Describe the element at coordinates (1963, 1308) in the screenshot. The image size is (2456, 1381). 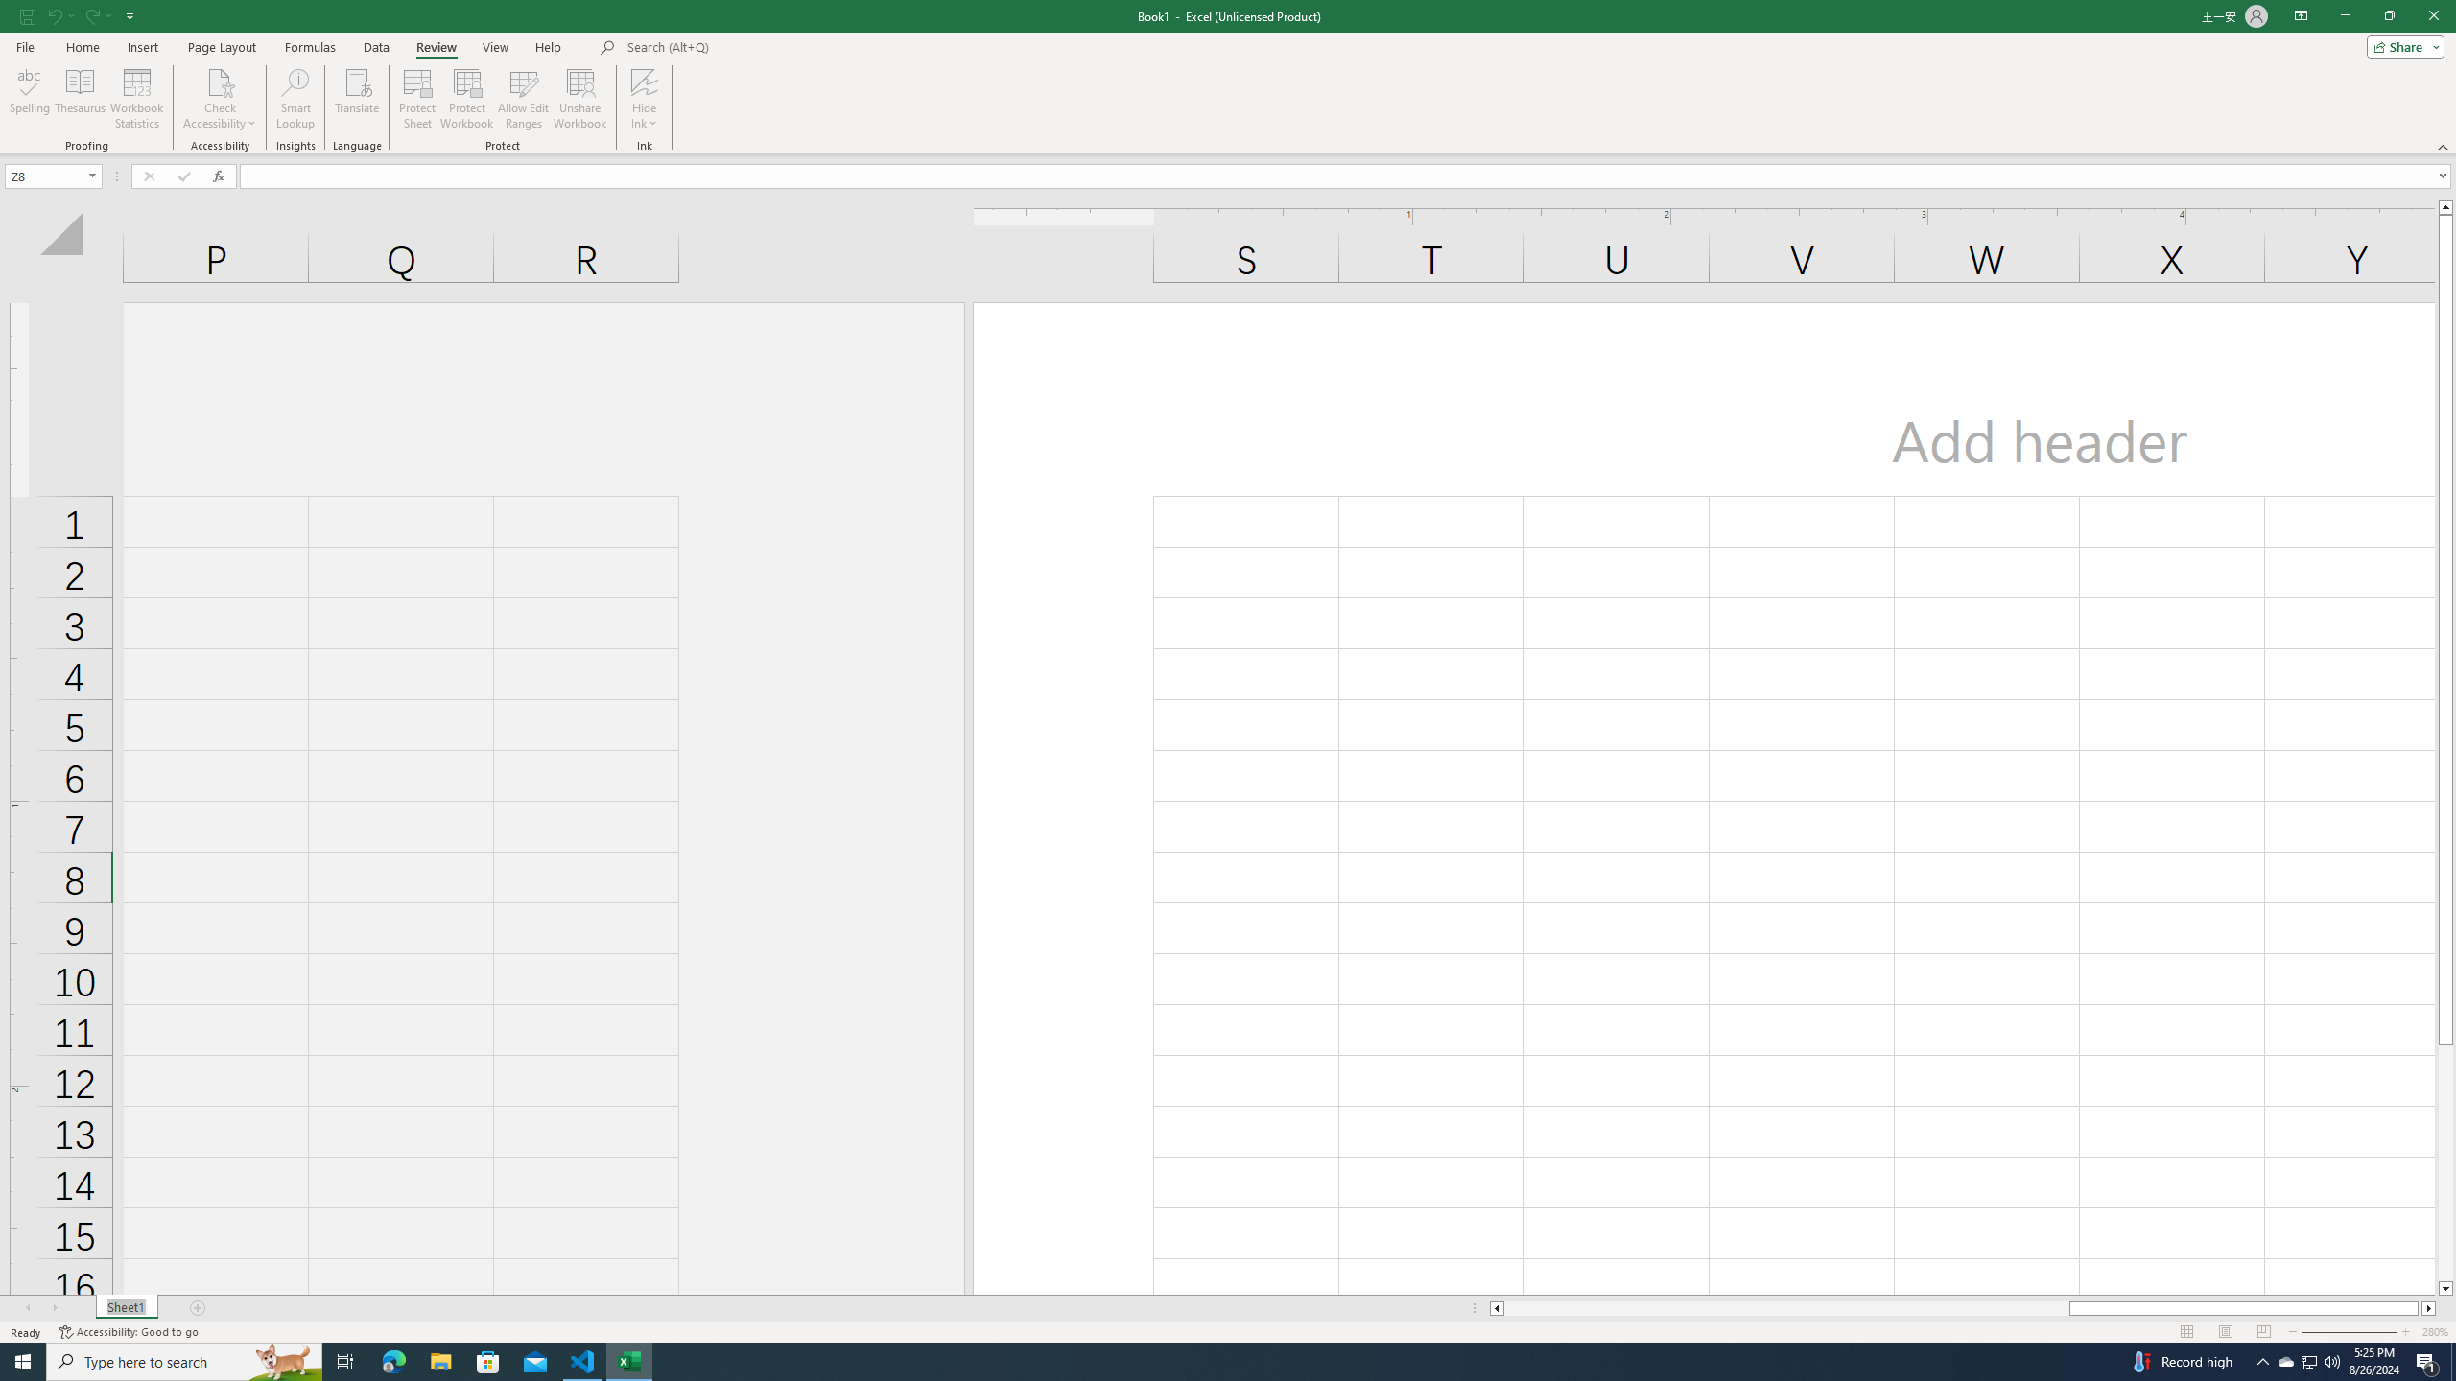
I see `Class: NetUIScrollBar` at that location.